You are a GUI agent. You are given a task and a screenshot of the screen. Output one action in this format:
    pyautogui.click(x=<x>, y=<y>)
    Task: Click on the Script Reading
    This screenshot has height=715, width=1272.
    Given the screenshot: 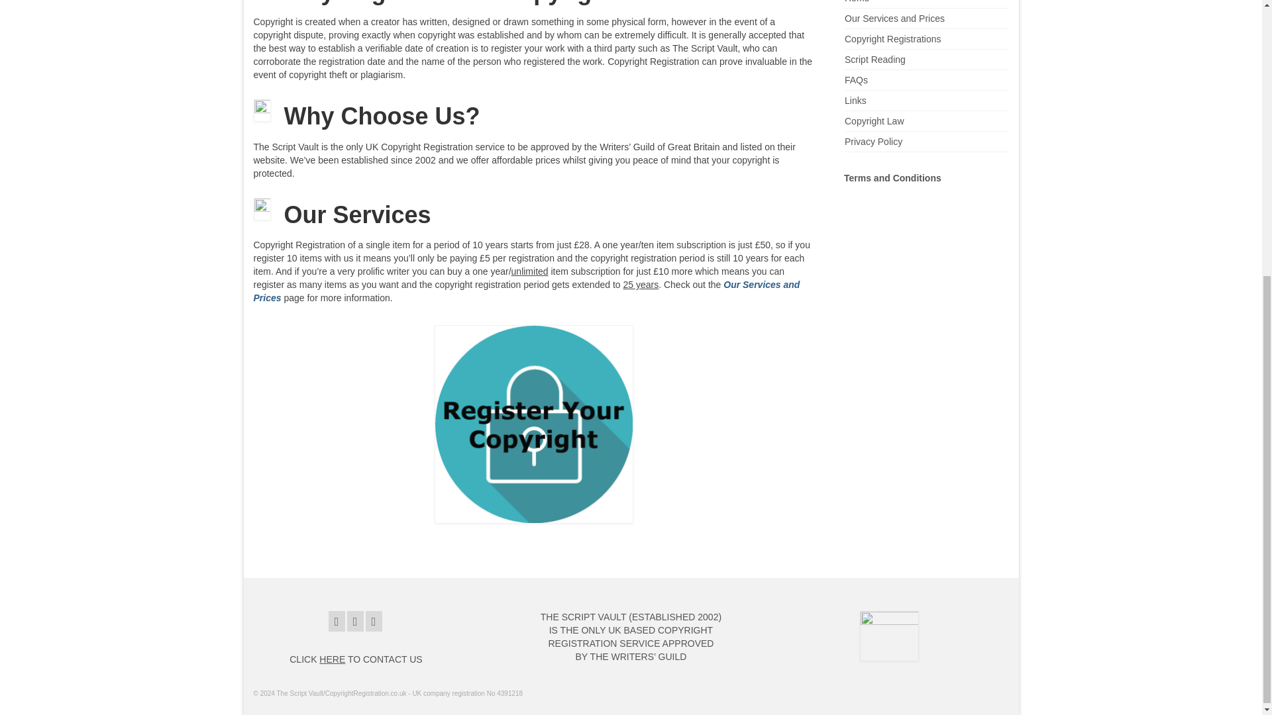 What is the action you would take?
    pyautogui.click(x=874, y=60)
    